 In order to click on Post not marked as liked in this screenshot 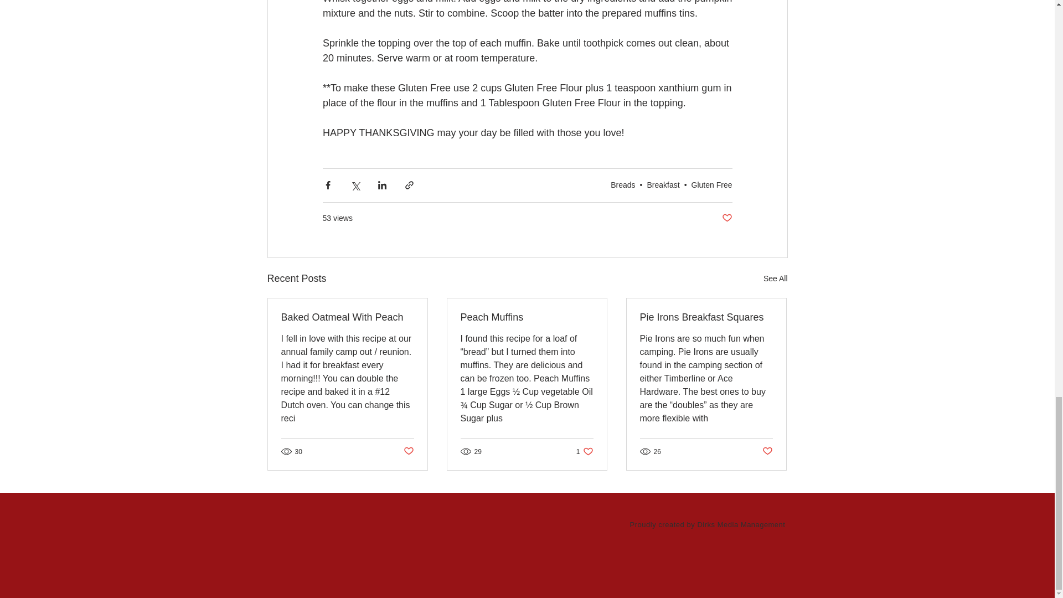, I will do `click(706, 317)`.